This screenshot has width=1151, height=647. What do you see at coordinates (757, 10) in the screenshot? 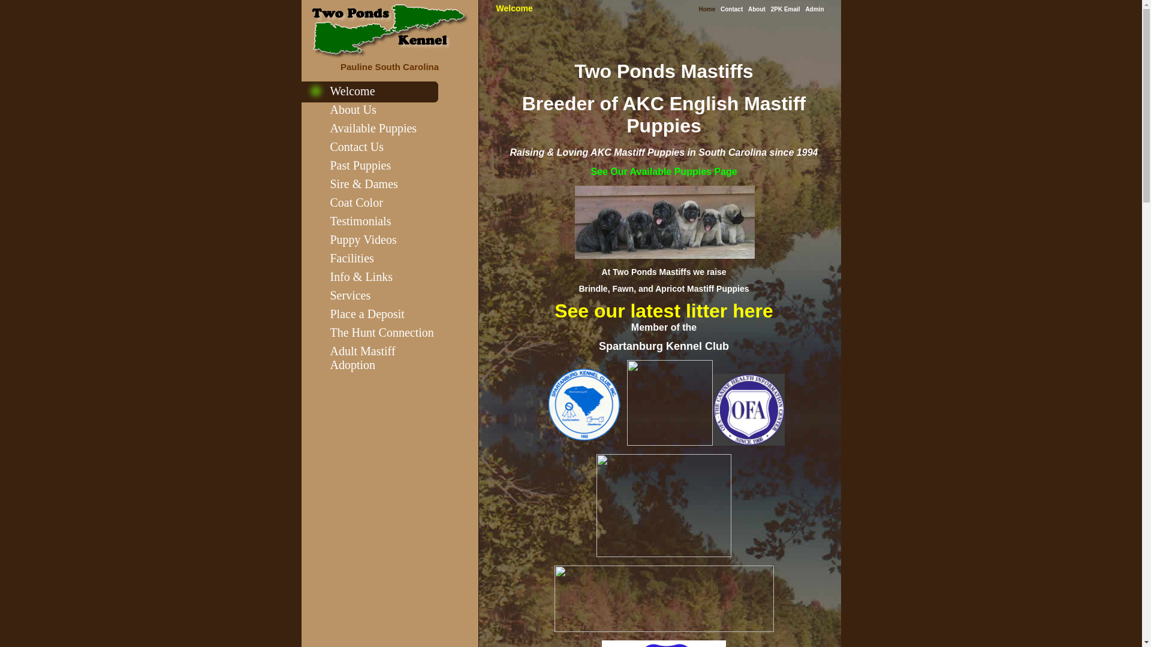
I see `About` at bounding box center [757, 10].